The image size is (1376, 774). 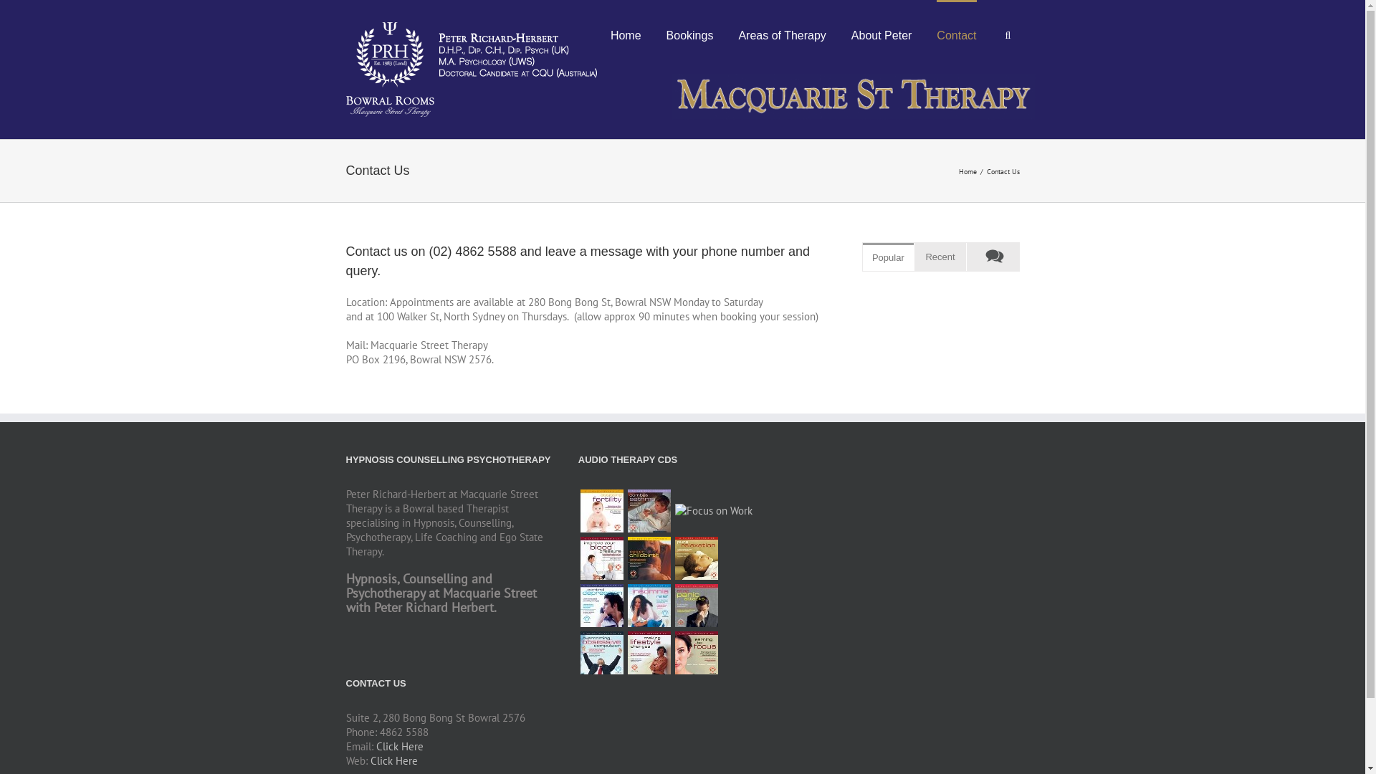 I want to click on Areas of Therapy, so click(x=782, y=34).